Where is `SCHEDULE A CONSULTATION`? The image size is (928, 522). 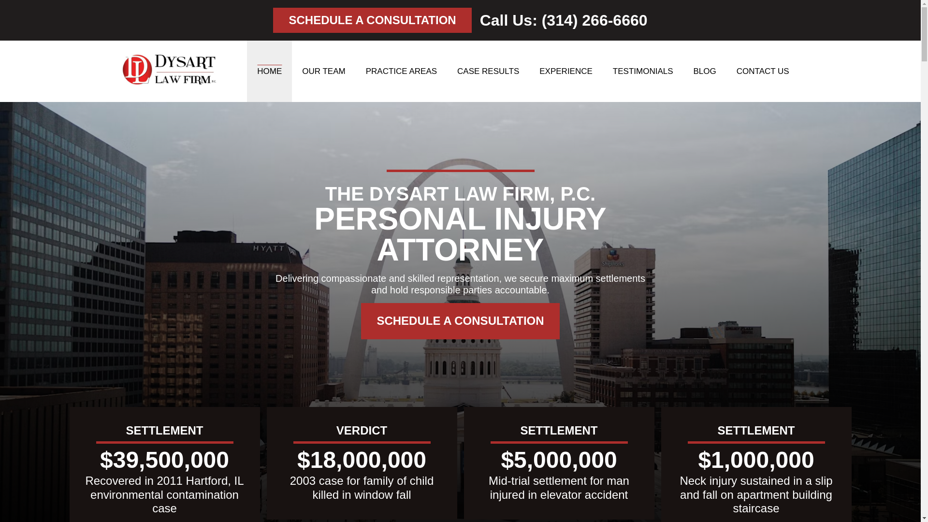 SCHEDULE A CONSULTATION is located at coordinates (372, 20).